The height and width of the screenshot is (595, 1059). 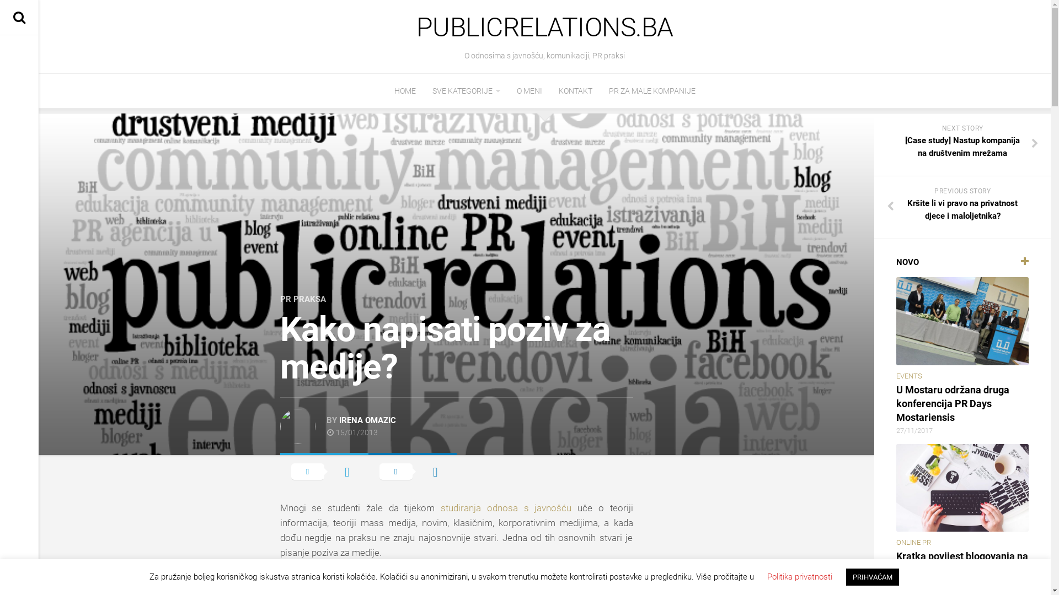 I want to click on PR PRAKSA, so click(x=303, y=299).